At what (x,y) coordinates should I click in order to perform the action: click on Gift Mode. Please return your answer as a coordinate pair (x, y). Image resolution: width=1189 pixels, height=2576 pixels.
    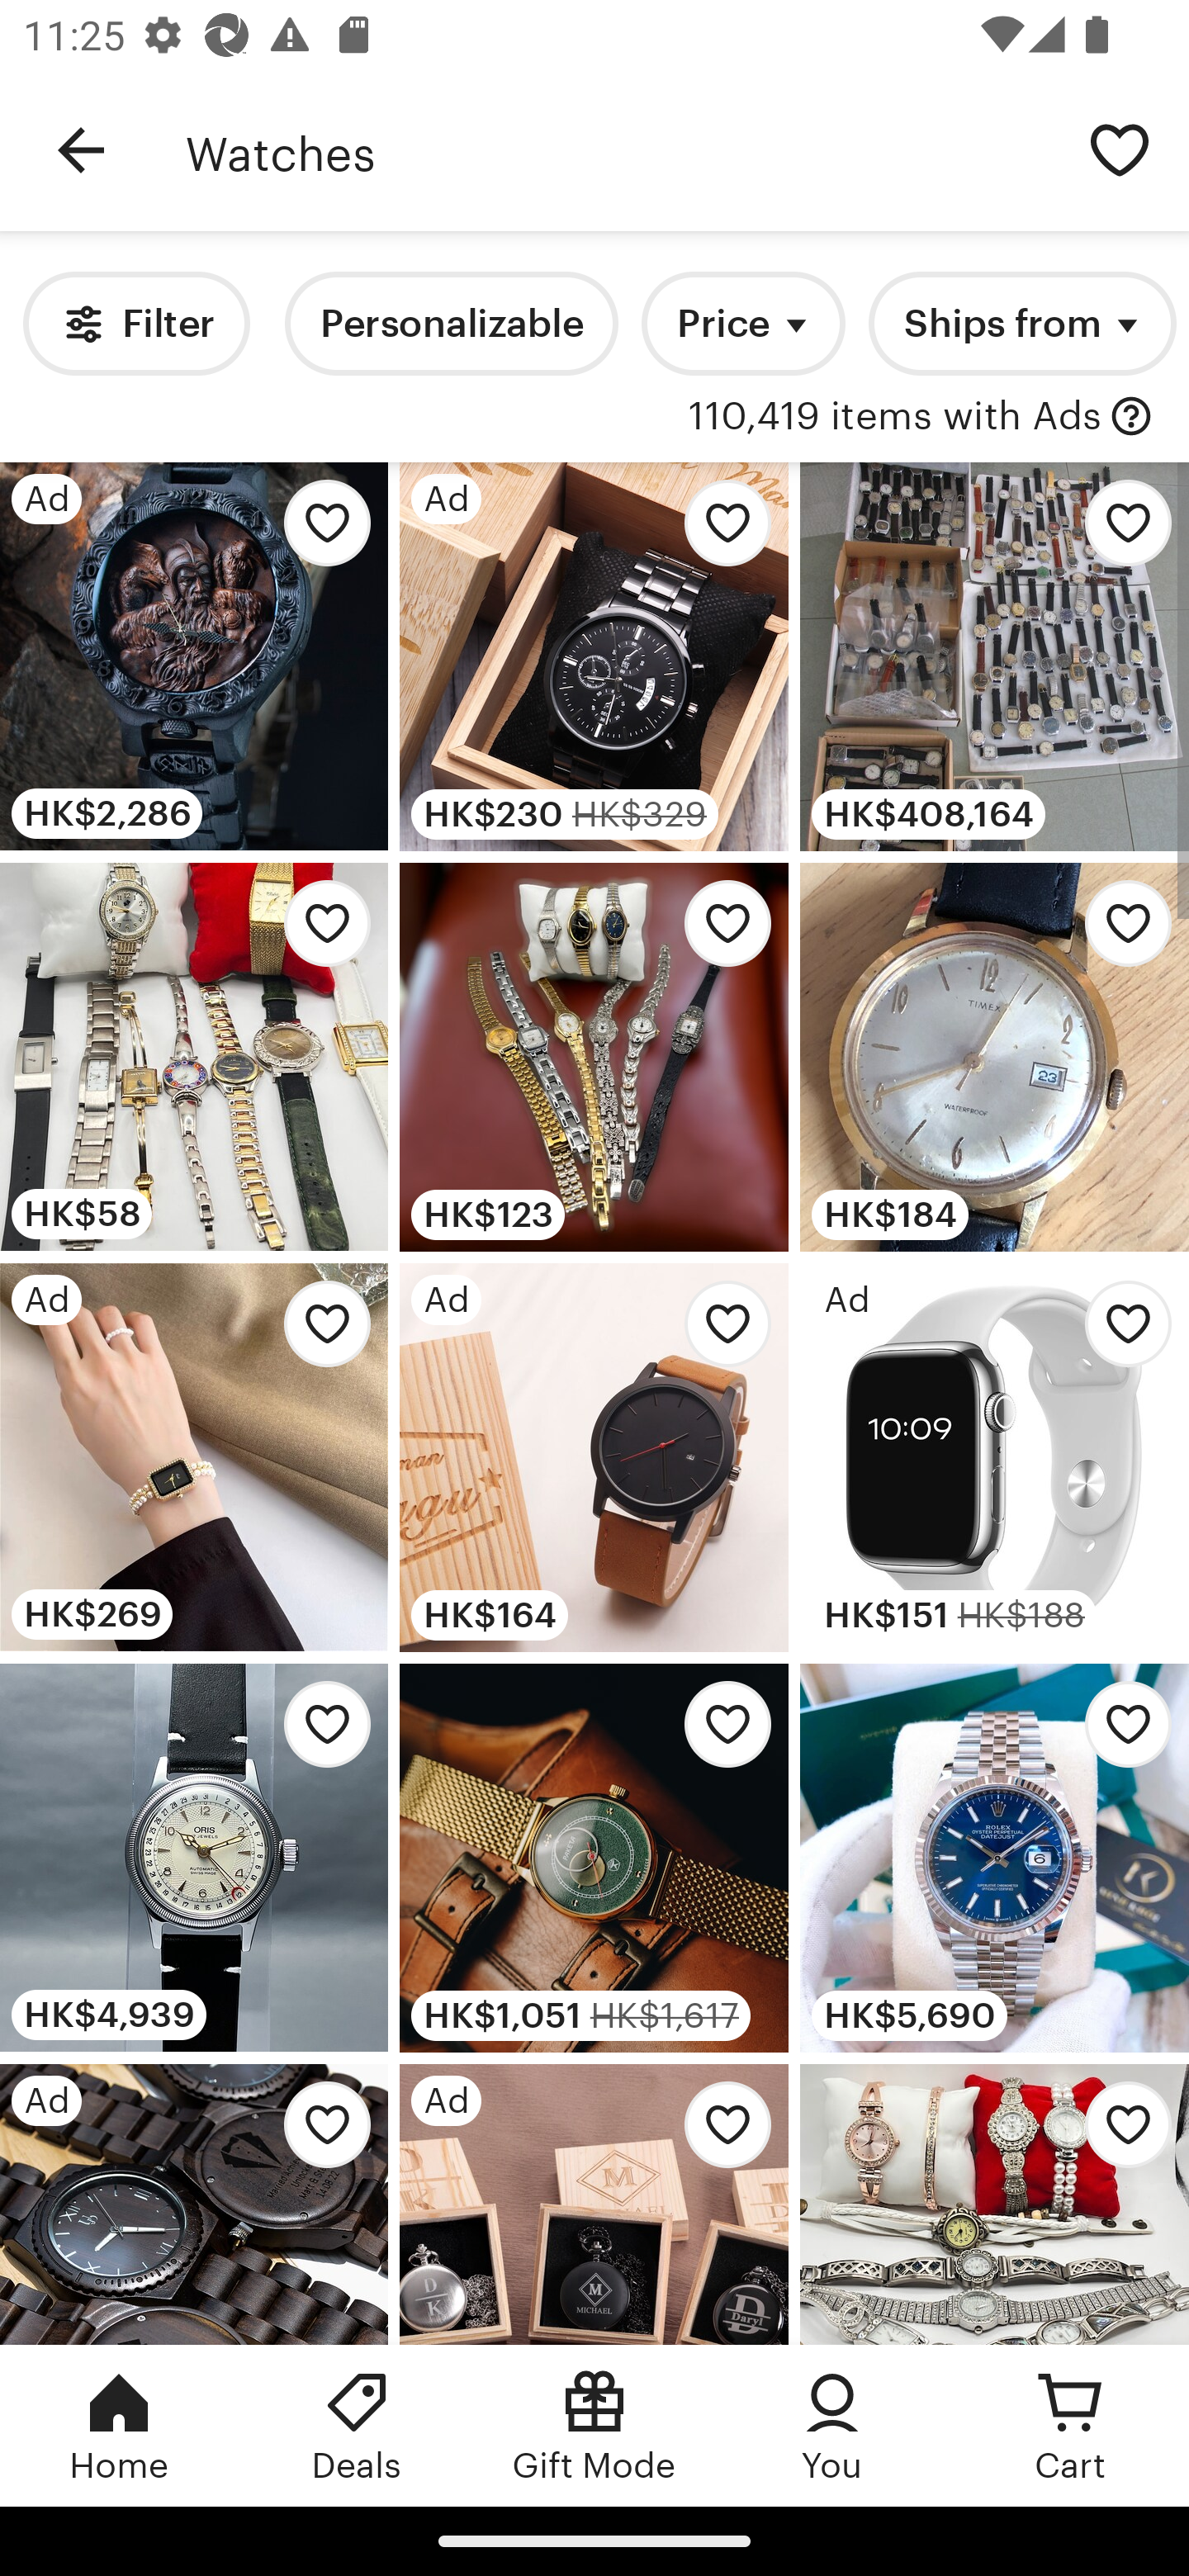
    Looking at the image, I should click on (594, 2425).